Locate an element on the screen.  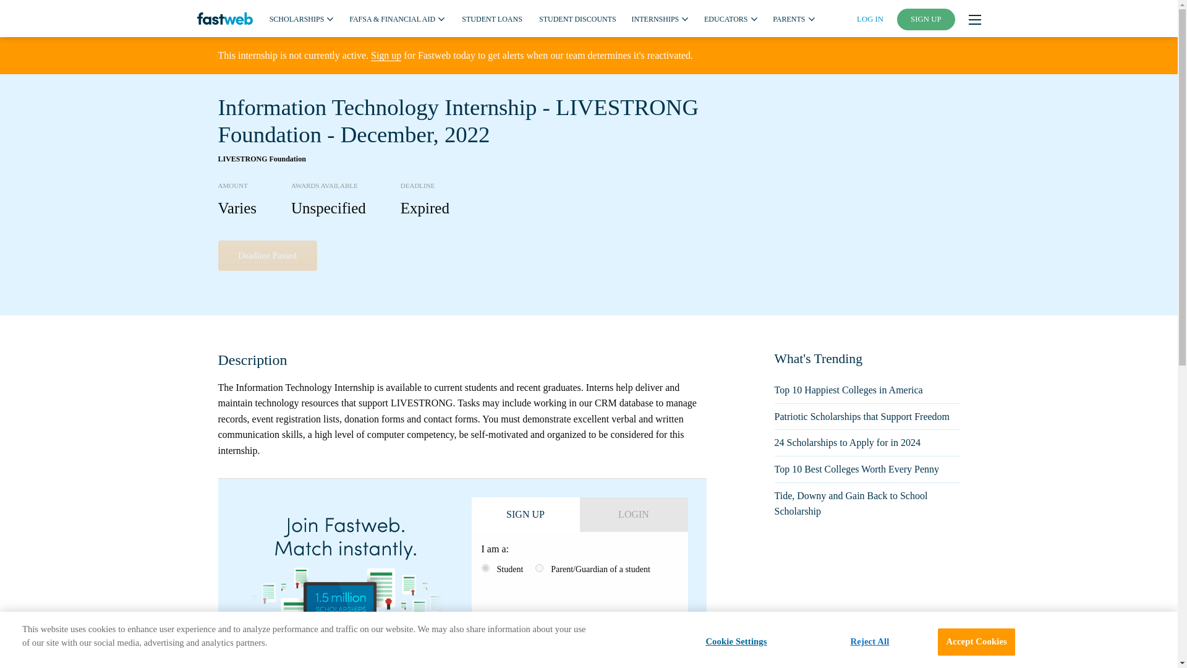
LOG IN is located at coordinates (870, 19).